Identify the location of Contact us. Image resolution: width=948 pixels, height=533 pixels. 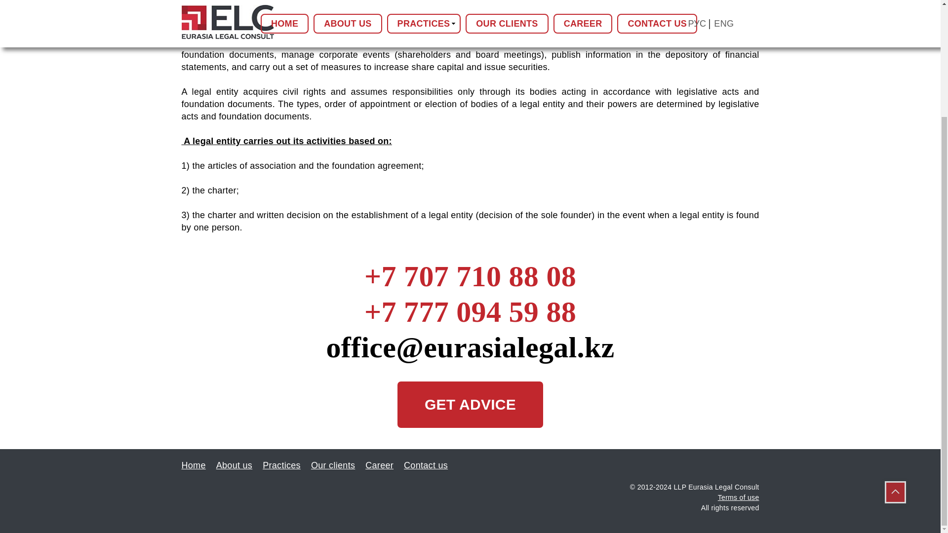
(430, 465).